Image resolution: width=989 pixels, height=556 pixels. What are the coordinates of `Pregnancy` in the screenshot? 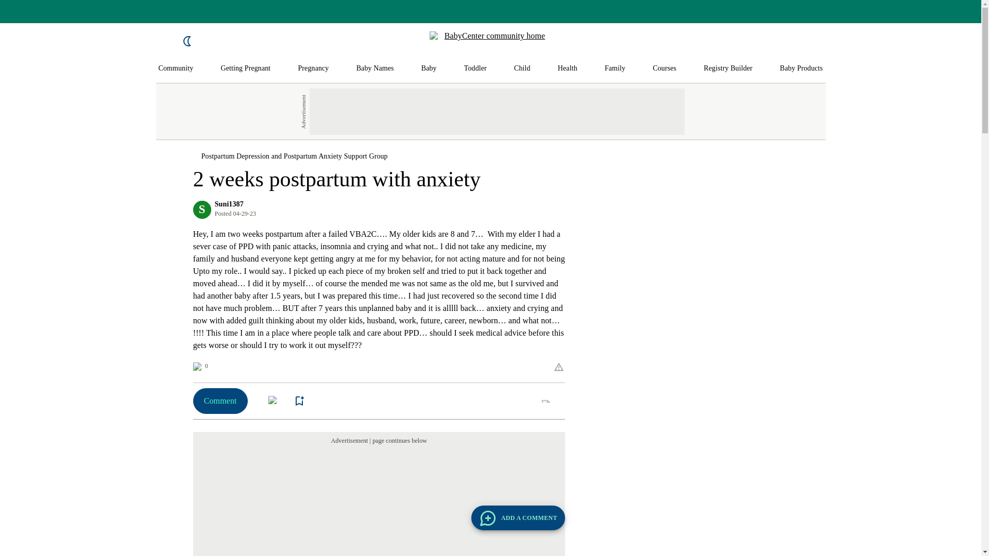 It's located at (313, 68).